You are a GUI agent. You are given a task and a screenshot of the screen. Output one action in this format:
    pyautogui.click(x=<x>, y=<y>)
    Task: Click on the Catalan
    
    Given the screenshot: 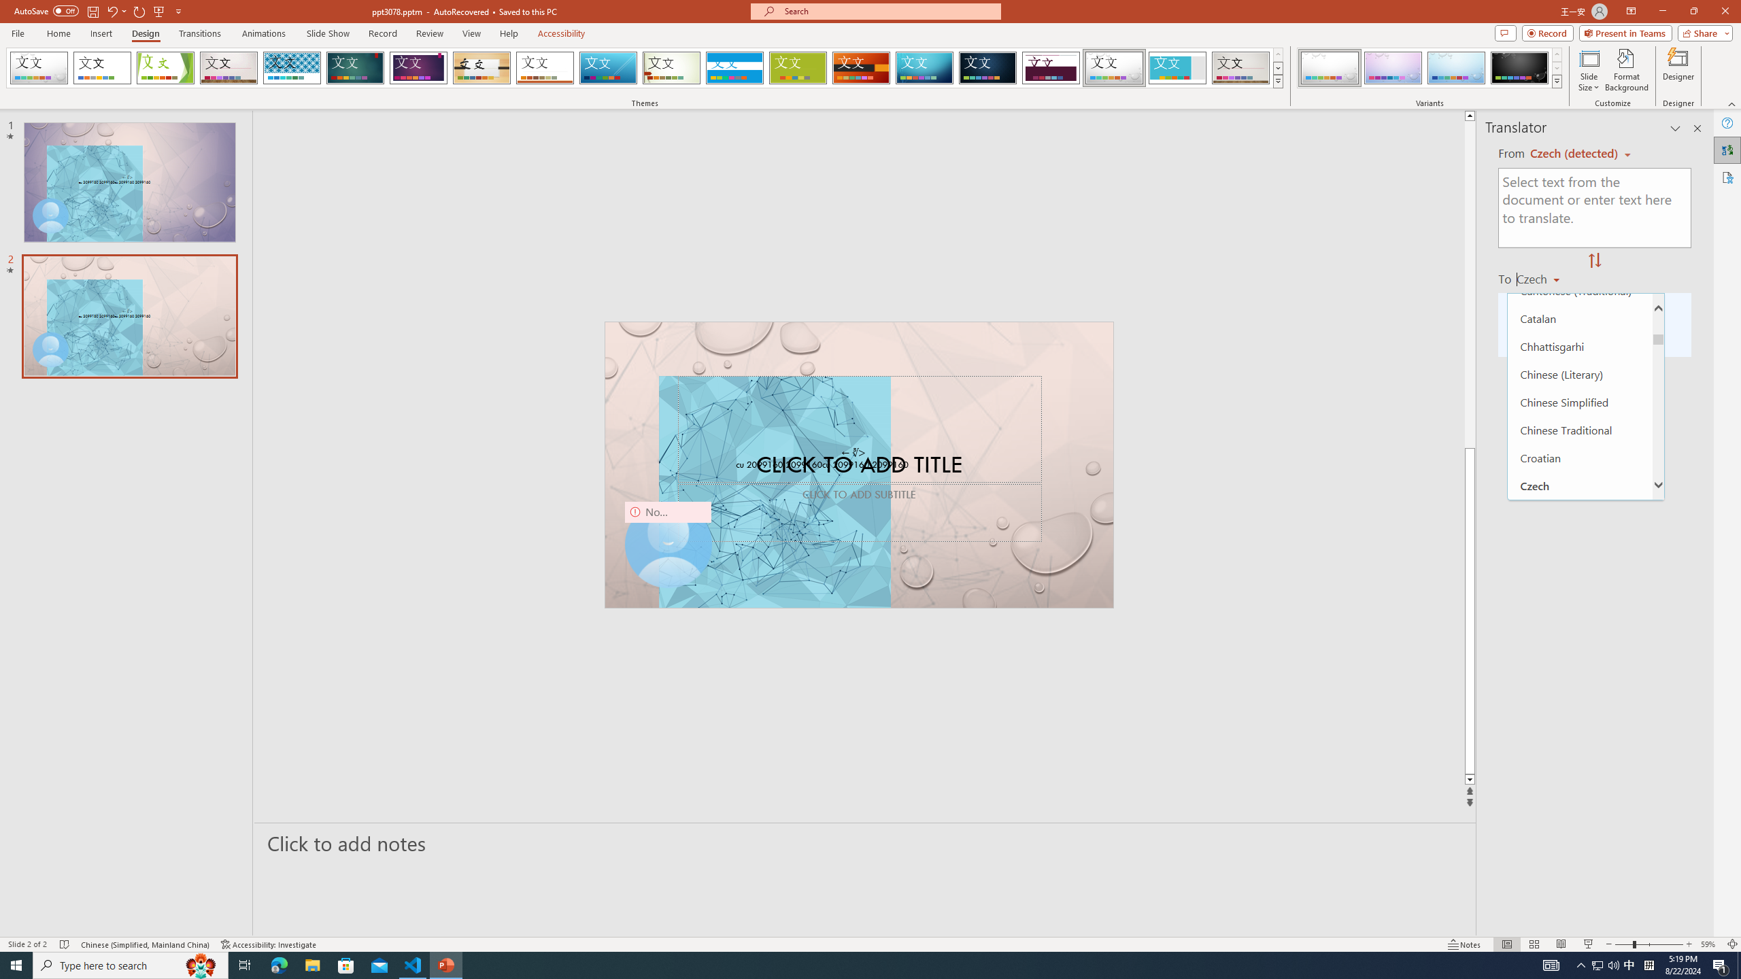 What is the action you would take?
    pyautogui.click(x=1579, y=318)
    